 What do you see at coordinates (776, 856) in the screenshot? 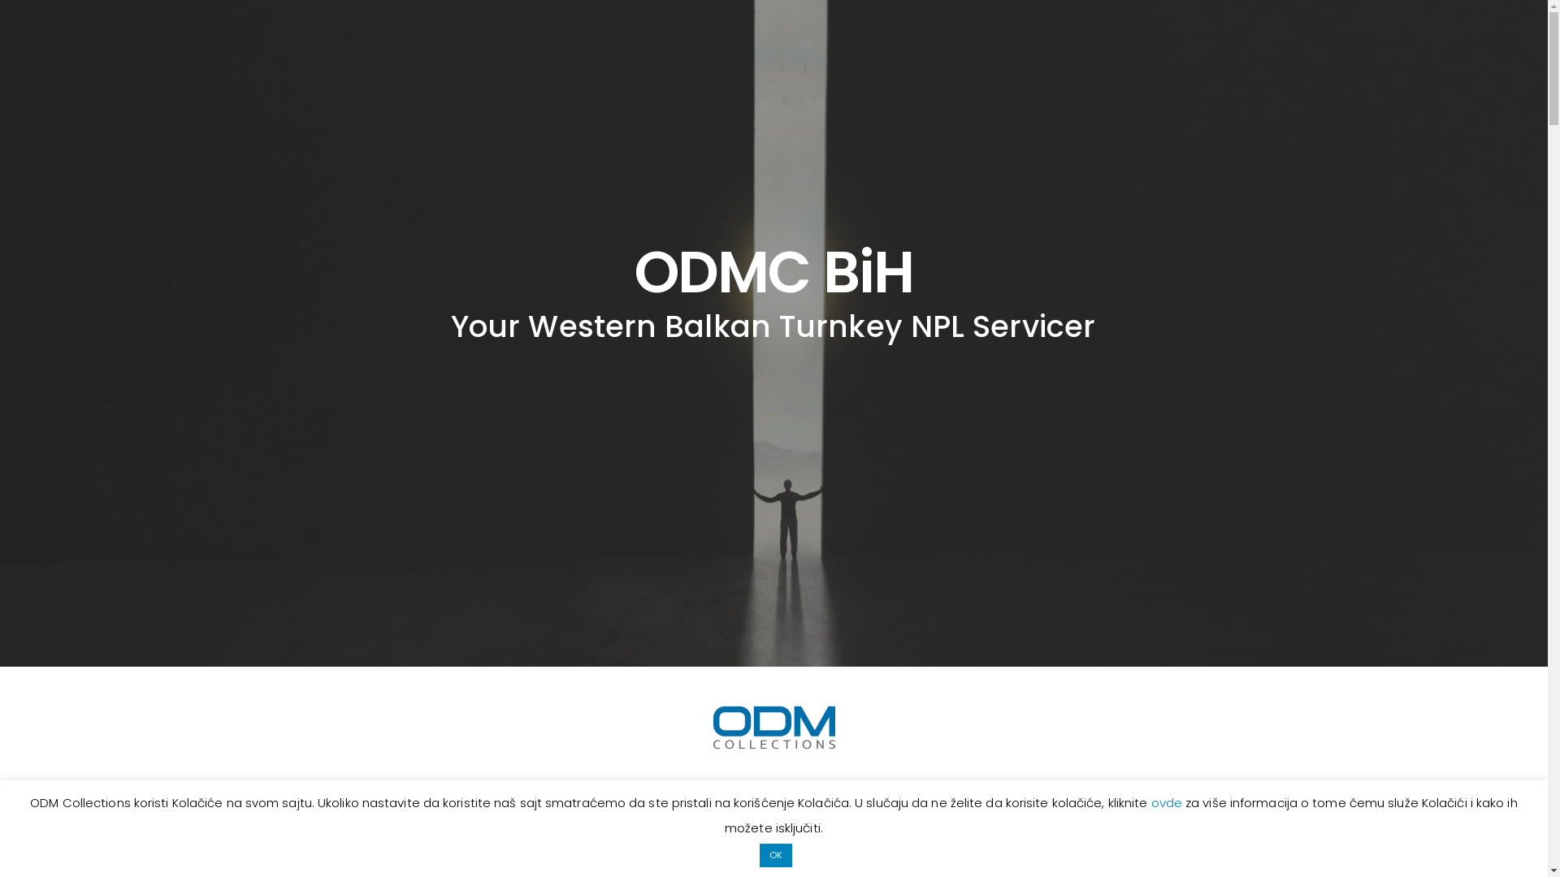
I see `OK` at bounding box center [776, 856].